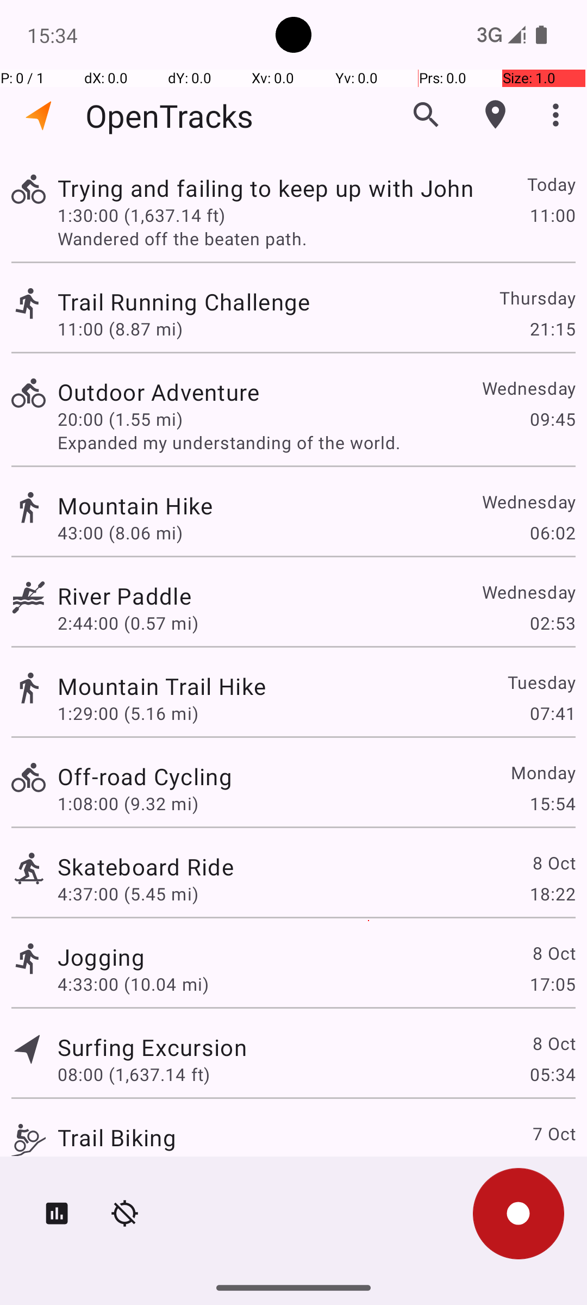  What do you see at coordinates (552, 984) in the screenshot?
I see `17:05` at bounding box center [552, 984].